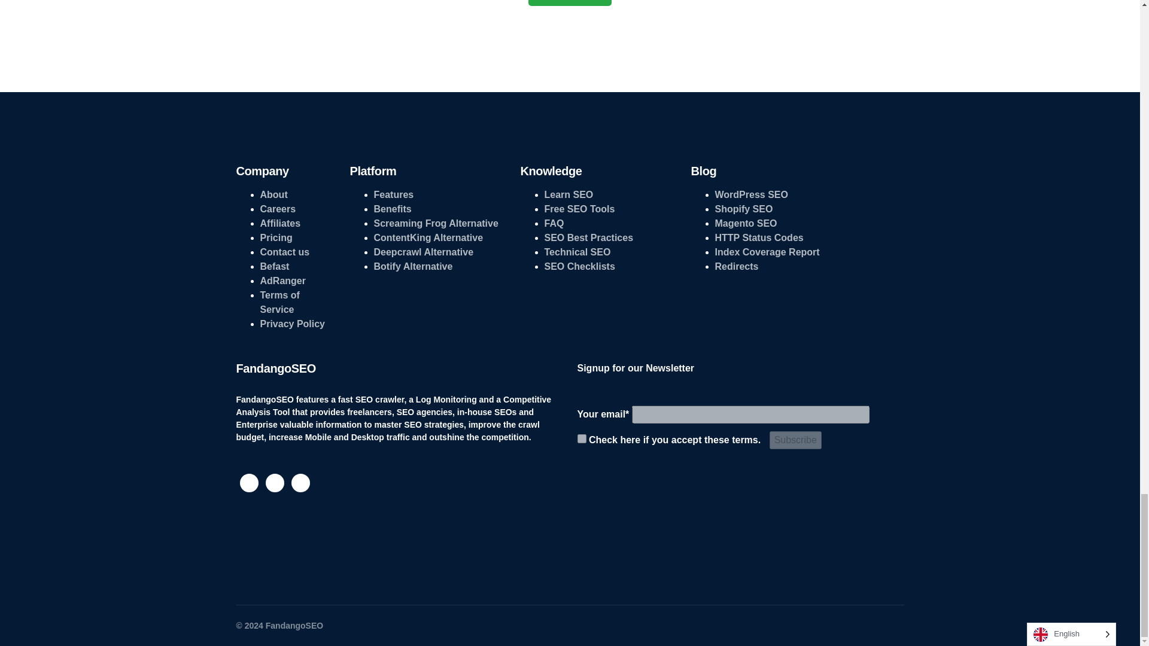 The image size is (1149, 646). I want to click on Befast, so click(274, 266).